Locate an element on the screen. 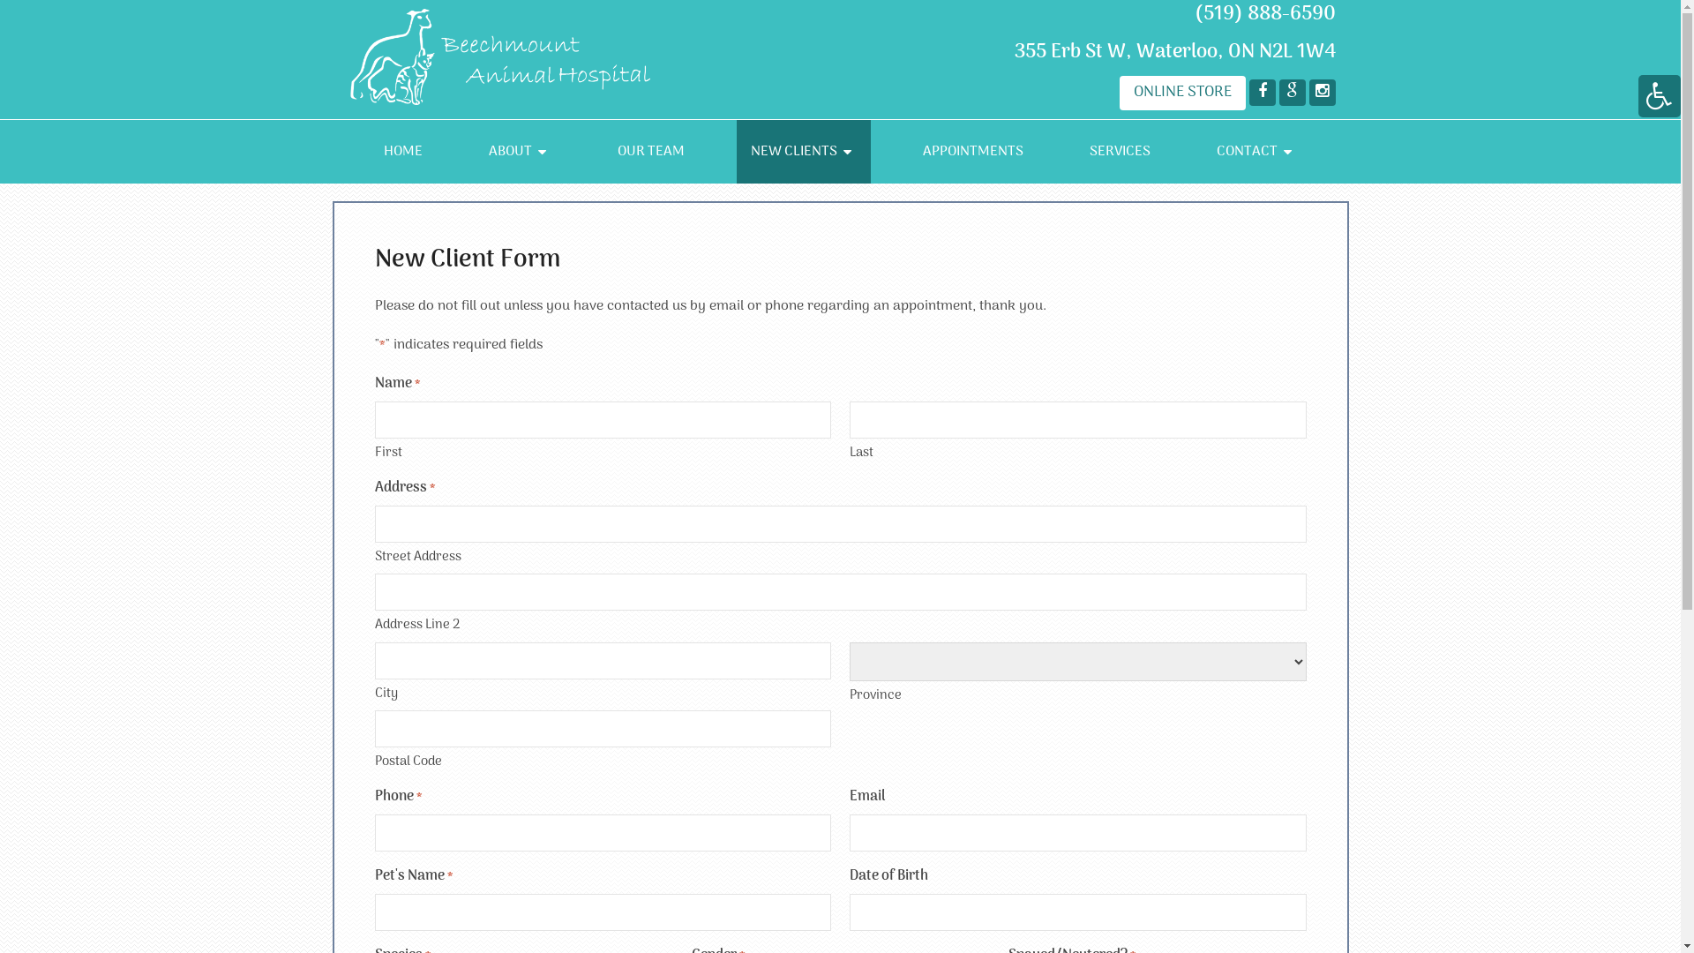 The image size is (1694, 953). CONTACT is located at coordinates (1256, 152).